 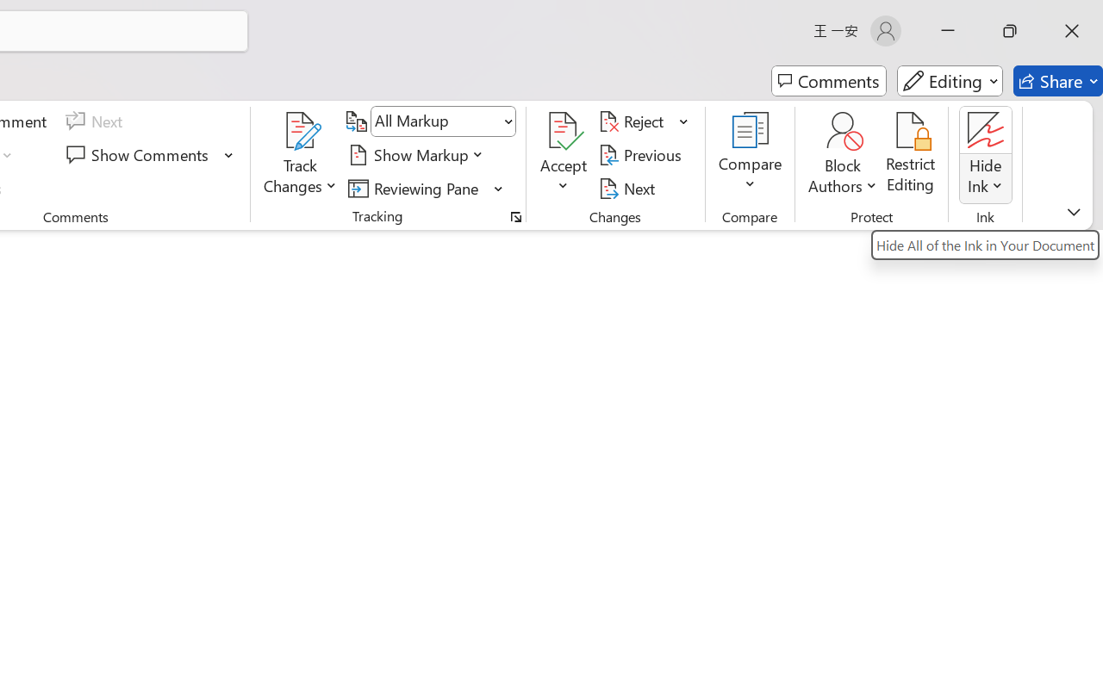 What do you see at coordinates (150, 155) in the screenshot?
I see `Show Comments` at bounding box center [150, 155].